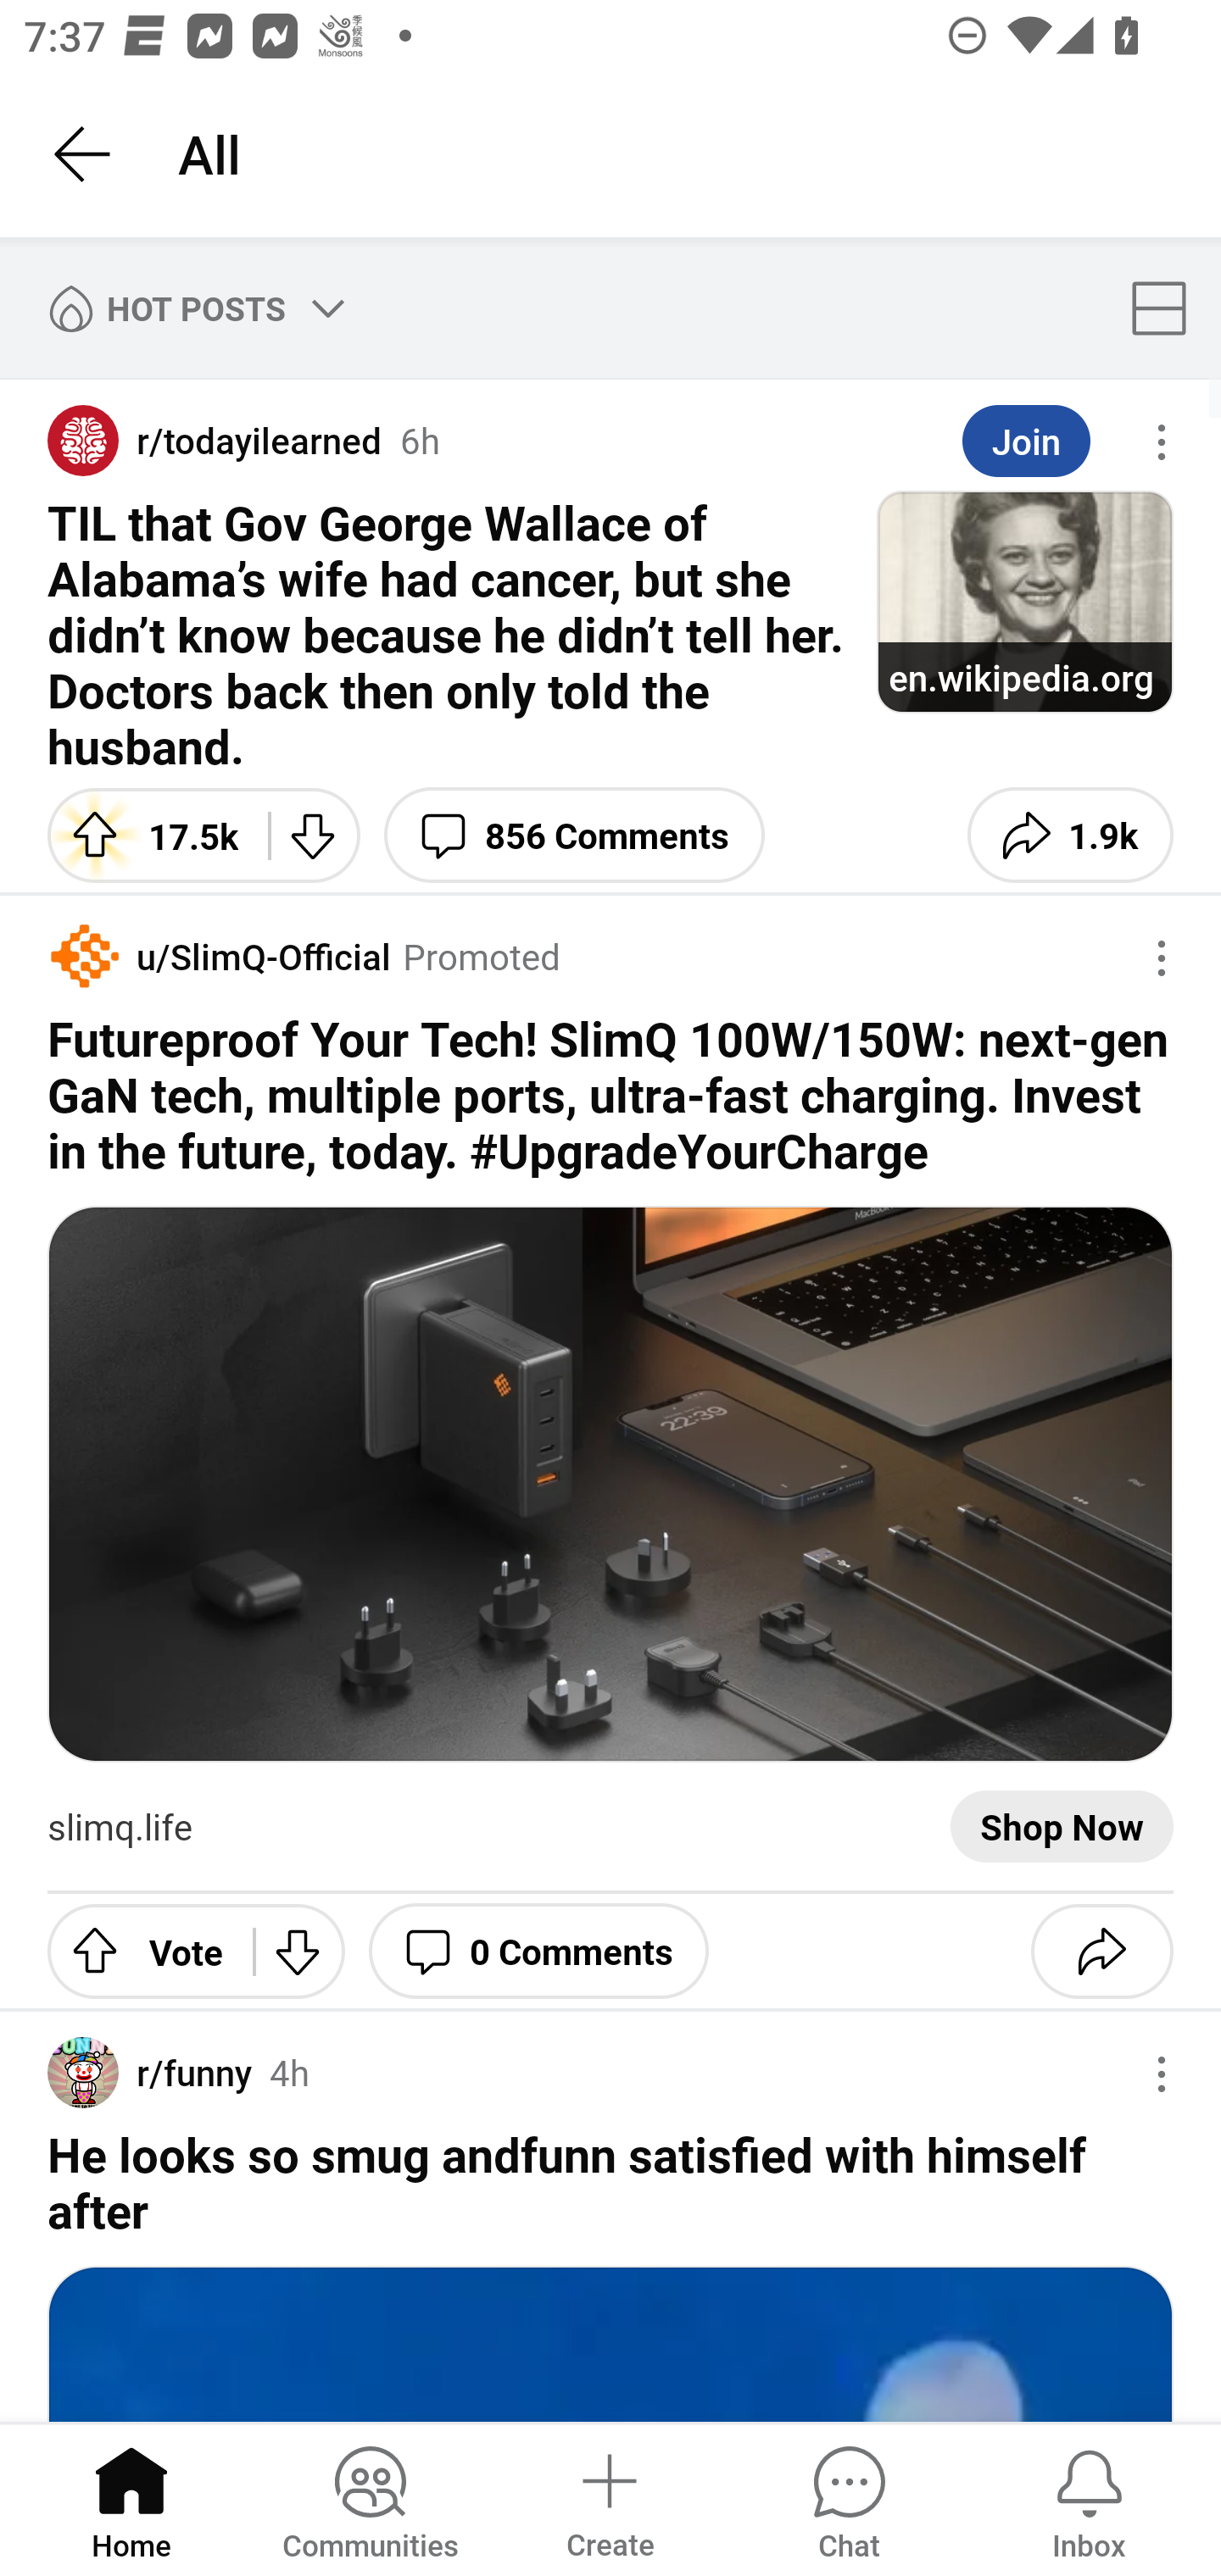 This screenshot has width=1221, height=2576. I want to click on Downvote, so click(298, 1951).